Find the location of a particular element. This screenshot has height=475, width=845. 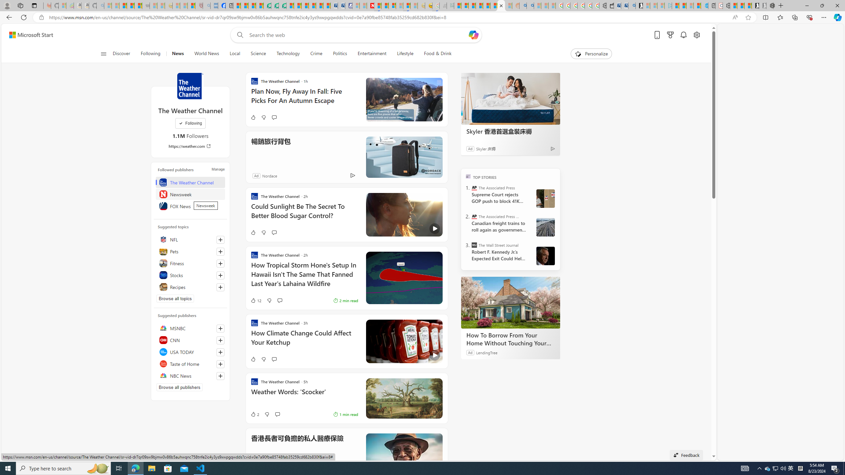

Class: hero-image is located at coordinates (404, 341).